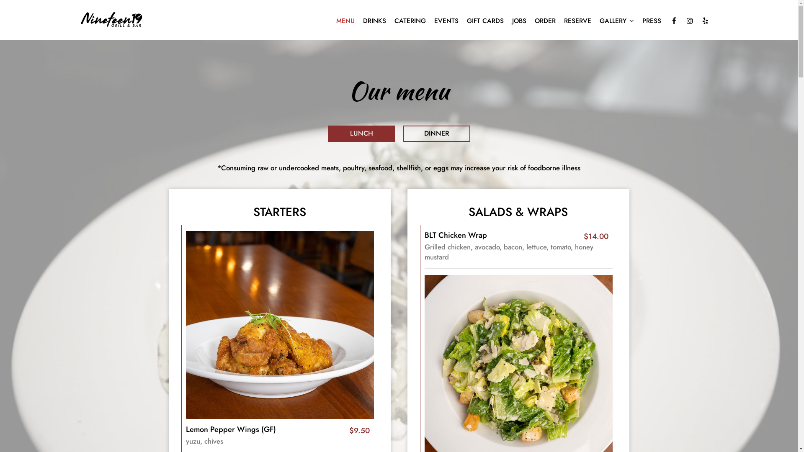 The height and width of the screenshot is (452, 804). I want to click on MENU, so click(345, 21).